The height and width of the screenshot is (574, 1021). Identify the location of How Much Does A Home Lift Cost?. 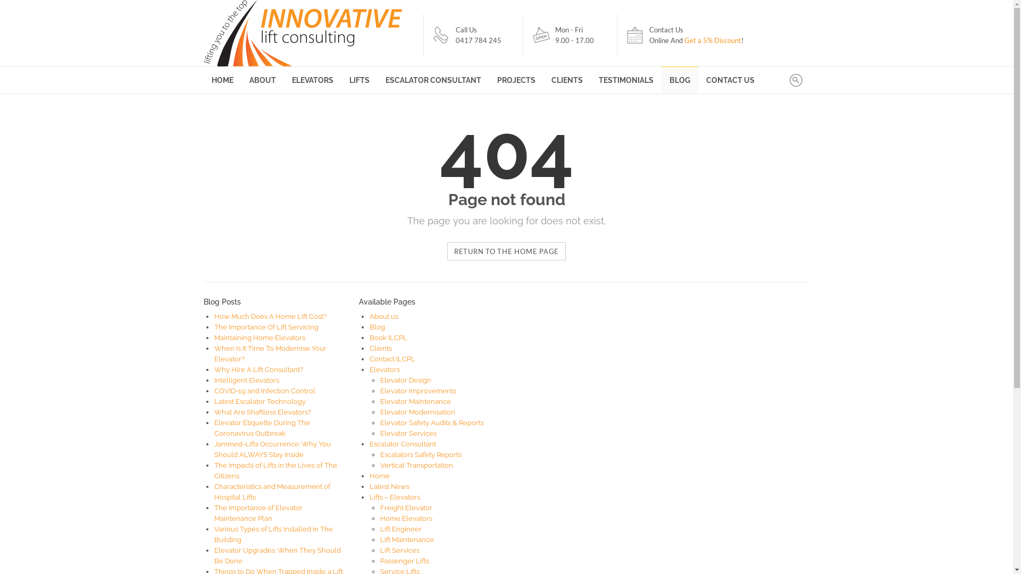
(270, 317).